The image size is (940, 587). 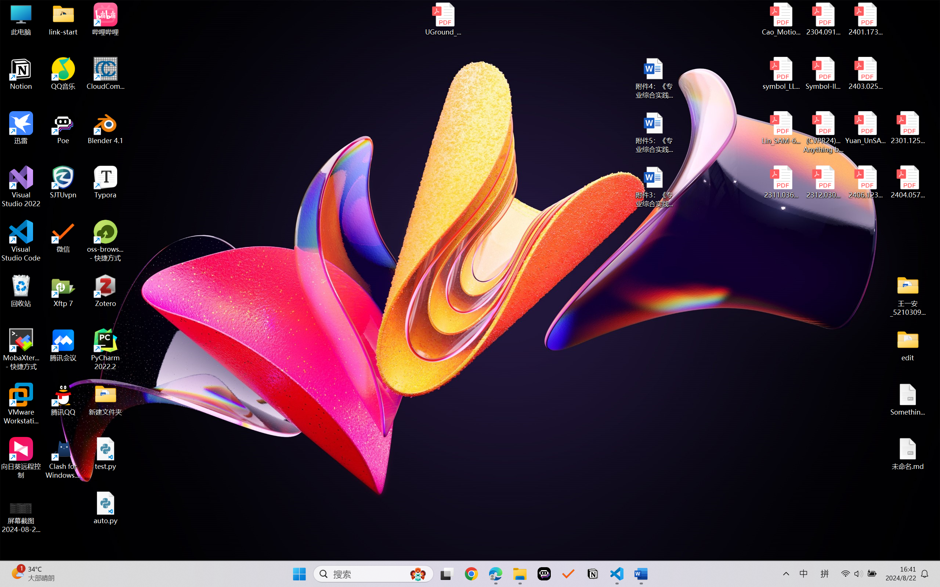 What do you see at coordinates (908, 128) in the screenshot?
I see `2301.12597v3.pdf` at bounding box center [908, 128].